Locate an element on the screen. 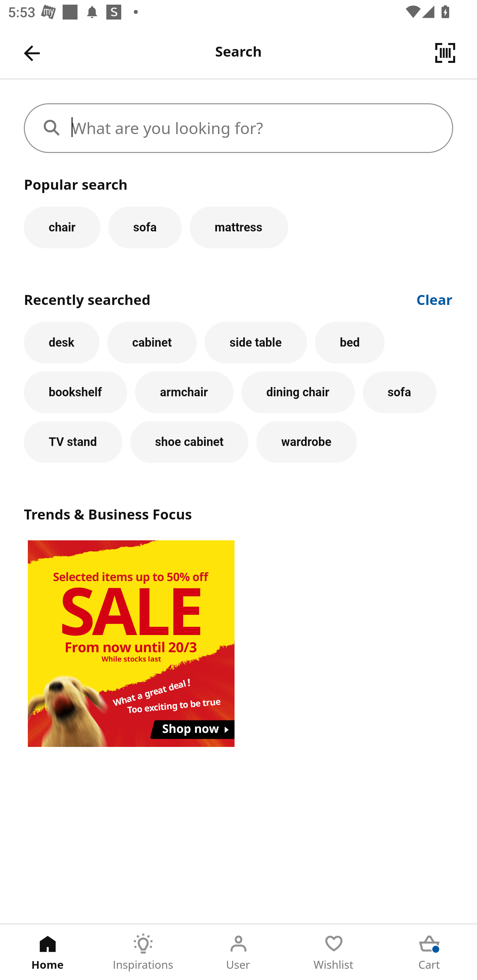  wardrobe is located at coordinates (307, 442).